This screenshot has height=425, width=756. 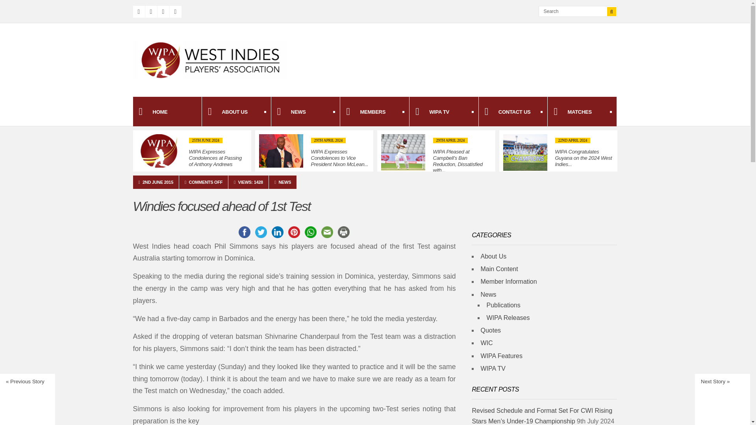 I want to click on Search, so click(x=575, y=11).